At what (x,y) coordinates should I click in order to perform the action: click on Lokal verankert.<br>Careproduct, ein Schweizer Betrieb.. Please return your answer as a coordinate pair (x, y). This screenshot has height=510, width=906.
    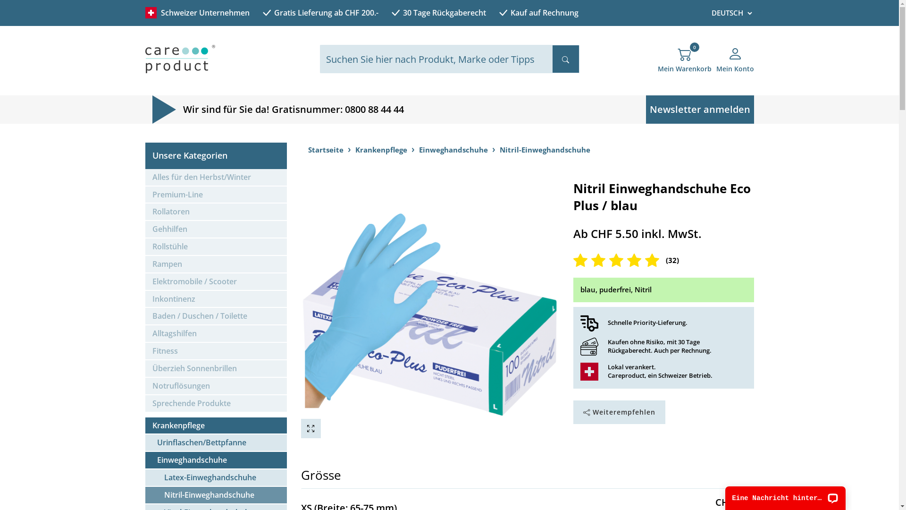
    Looking at the image, I should click on (589, 372).